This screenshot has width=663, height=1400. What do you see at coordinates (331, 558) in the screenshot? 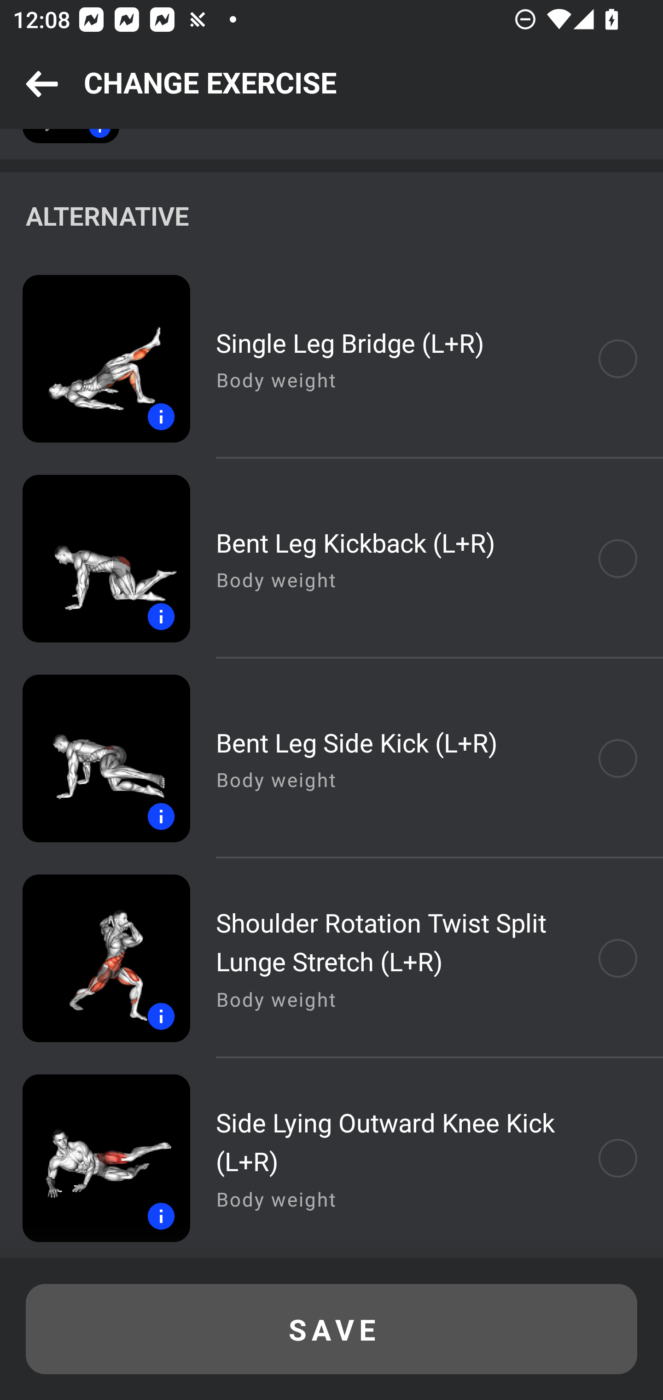
I see `details Bent Leg Kickback (L+R) Body weight` at bounding box center [331, 558].